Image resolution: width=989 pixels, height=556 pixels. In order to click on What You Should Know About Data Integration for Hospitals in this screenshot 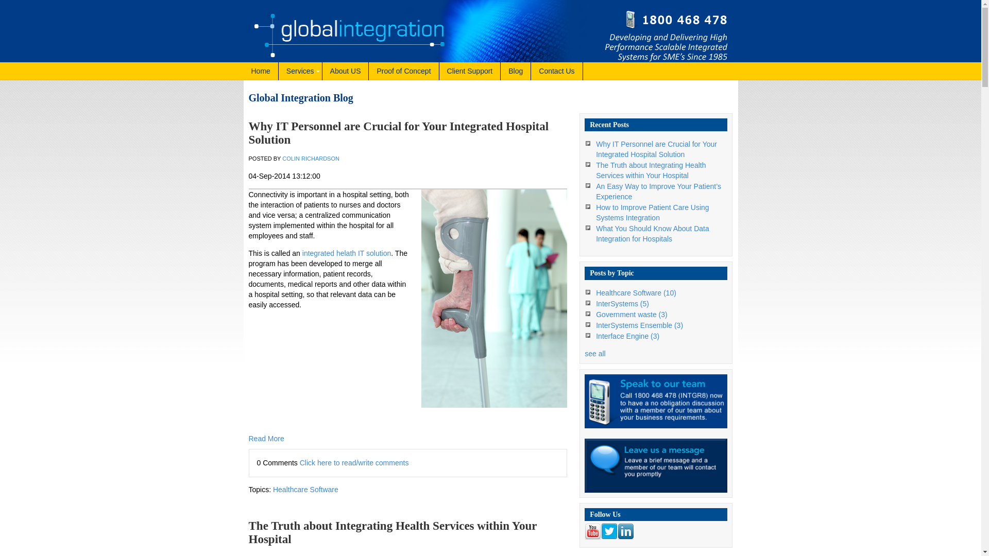, I will do `click(653, 234)`.